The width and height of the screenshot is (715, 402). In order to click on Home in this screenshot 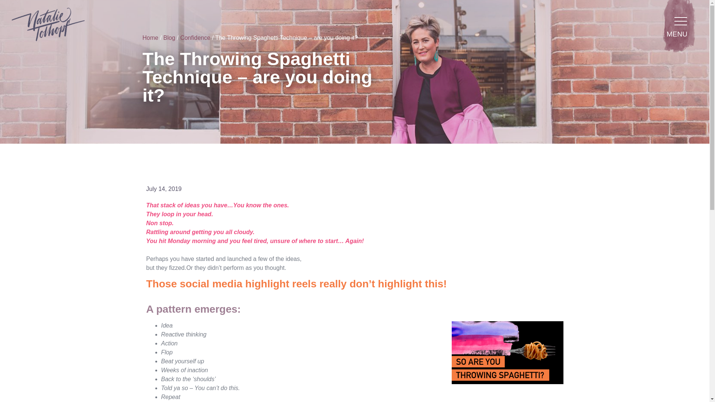, I will do `click(150, 38)`.